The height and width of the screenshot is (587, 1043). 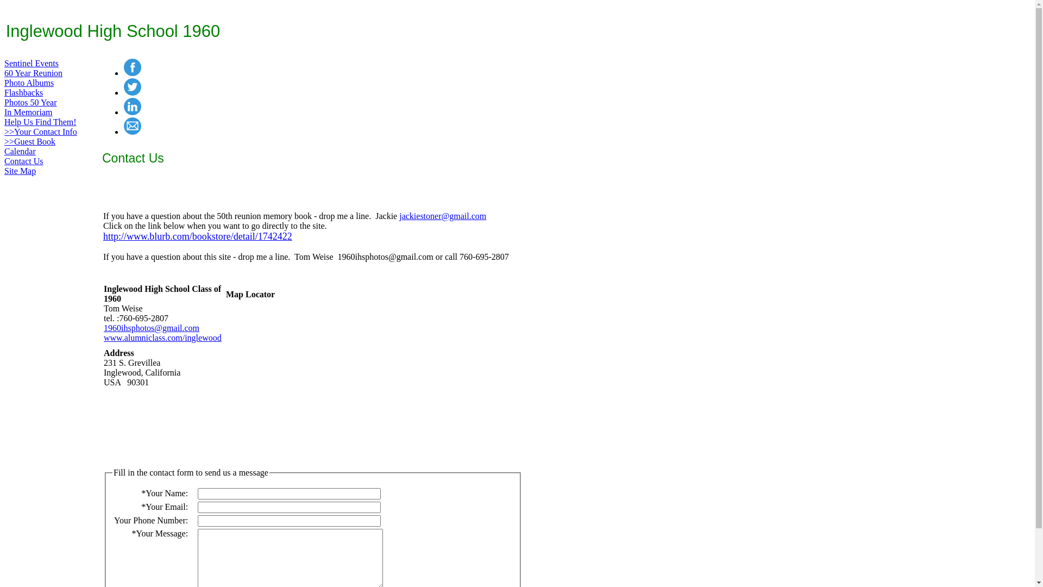 What do you see at coordinates (152, 328) in the screenshot?
I see `1960ihsphotos@gmail.com` at bounding box center [152, 328].